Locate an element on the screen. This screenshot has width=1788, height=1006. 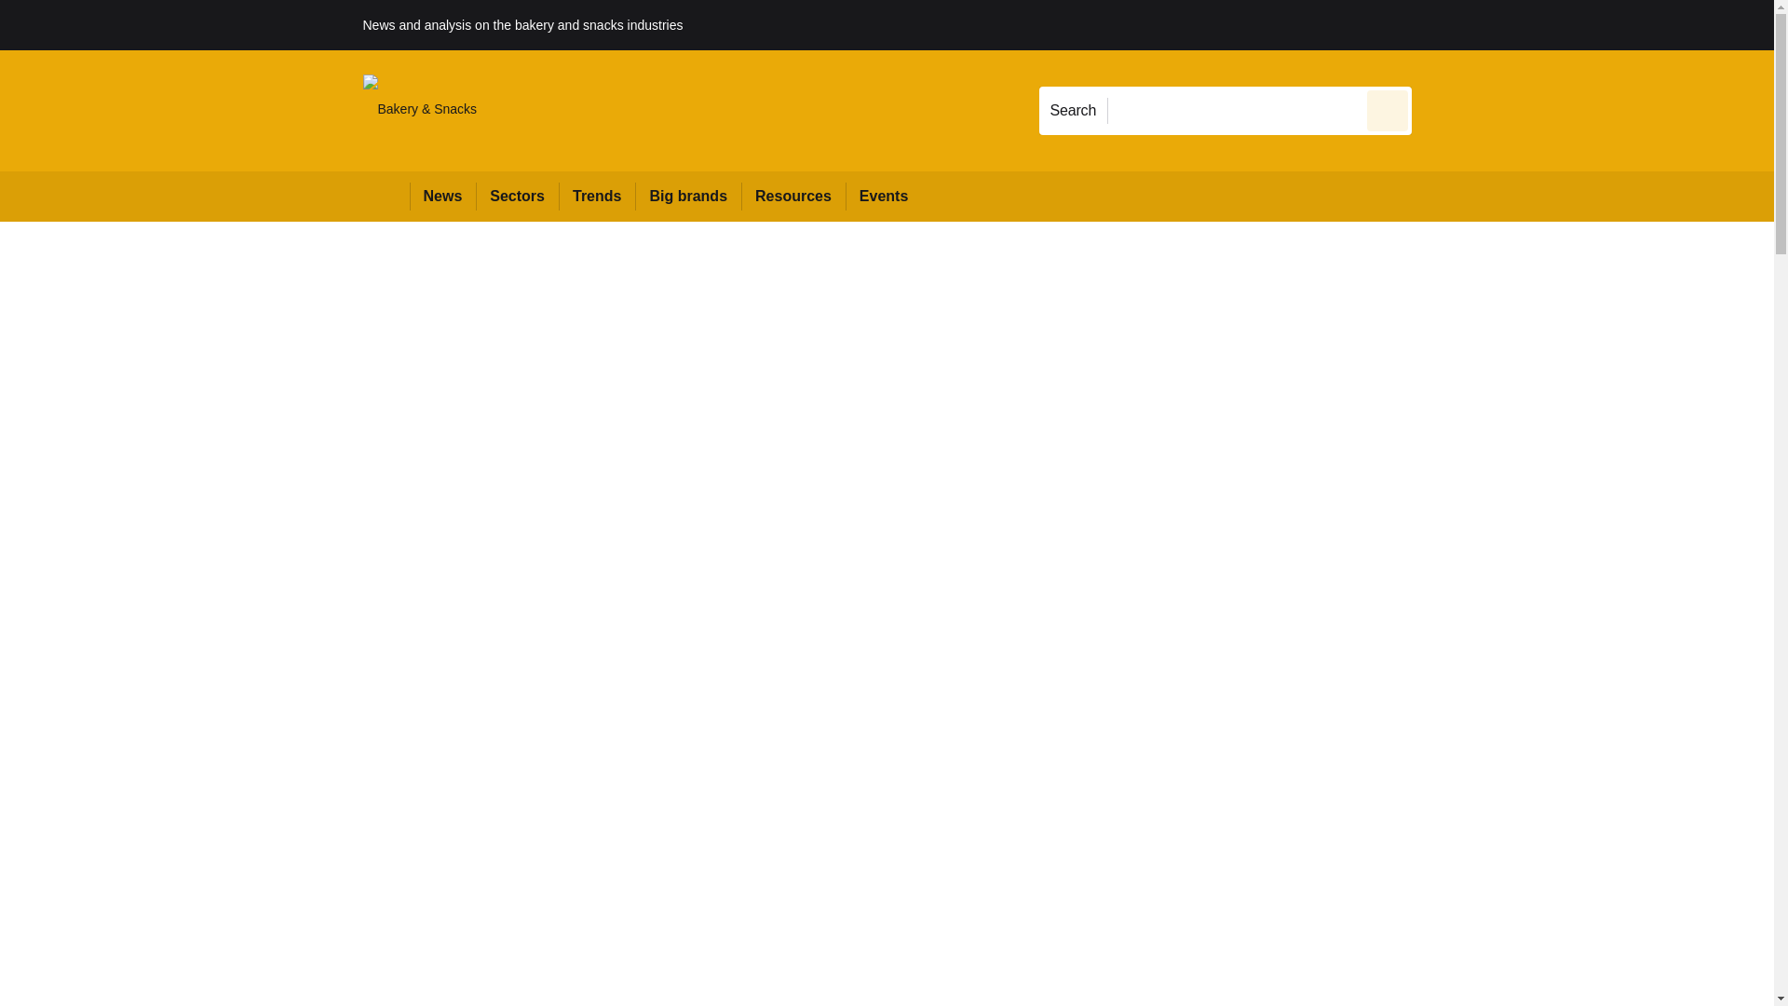
REGISTER is located at coordinates (1536, 24).